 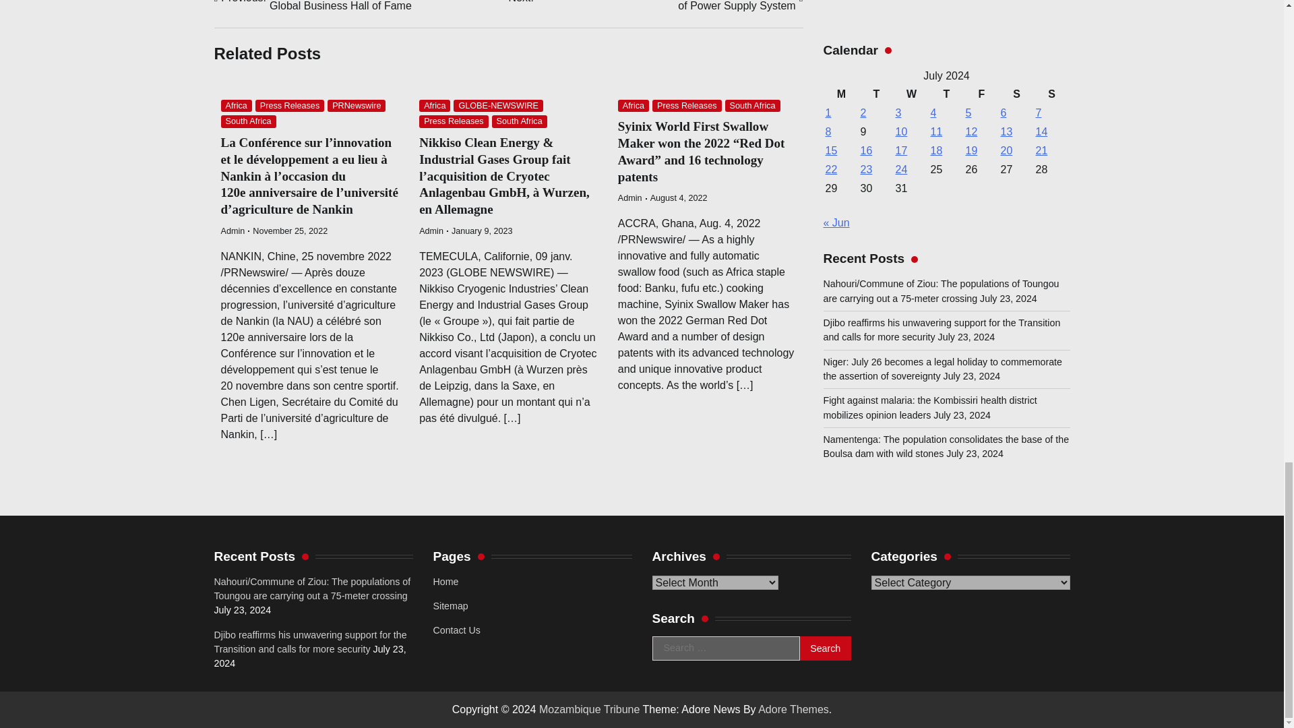 I want to click on Admin, so click(x=233, y=231).